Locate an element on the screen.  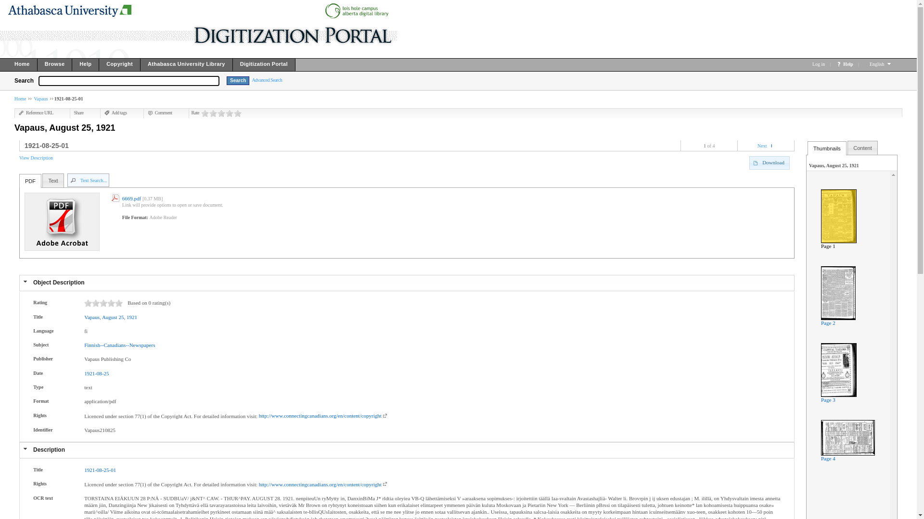
Comment is located at coordinates (160, 112).